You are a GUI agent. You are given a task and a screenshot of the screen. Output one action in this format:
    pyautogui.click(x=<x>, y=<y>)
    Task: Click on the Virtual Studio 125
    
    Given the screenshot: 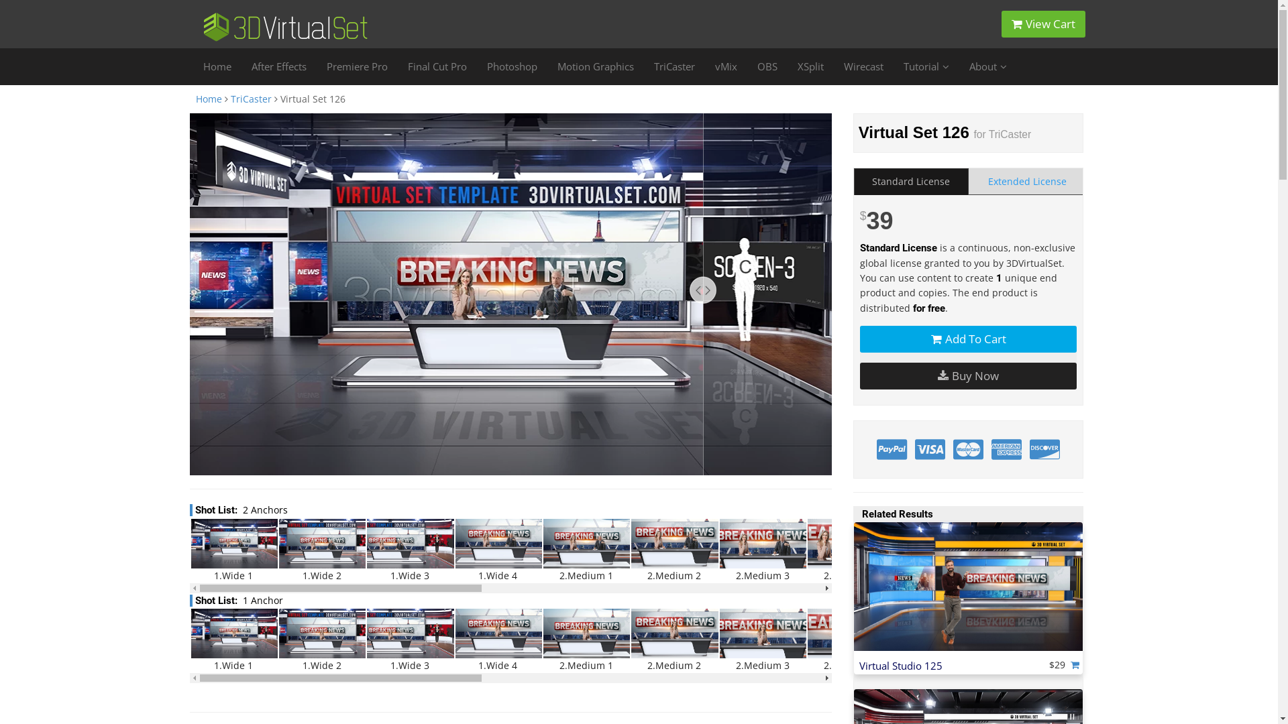 What is the action you would take?
    pyautogui.click(x=901, y=666)
    